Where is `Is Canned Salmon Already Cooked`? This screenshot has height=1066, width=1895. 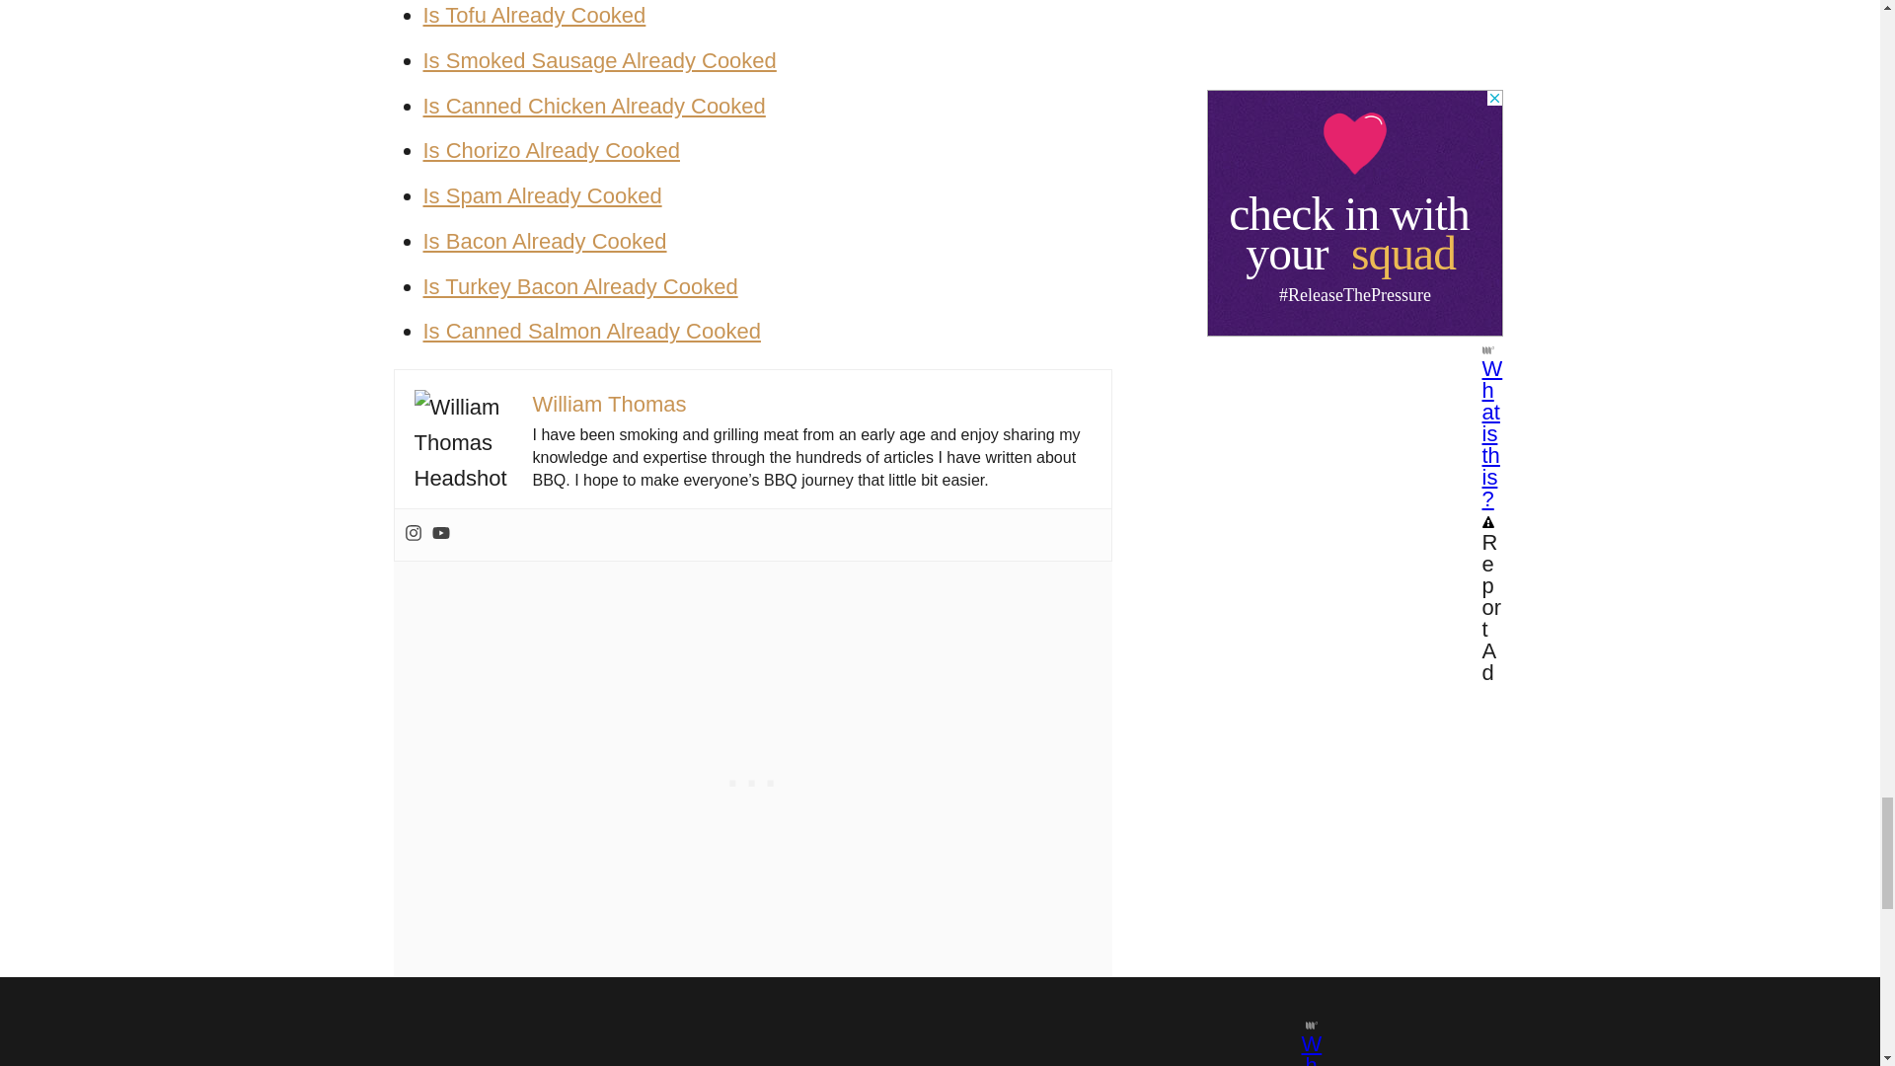
Is Canned Salmon Already Cooked is located at coordinates (590, 330).